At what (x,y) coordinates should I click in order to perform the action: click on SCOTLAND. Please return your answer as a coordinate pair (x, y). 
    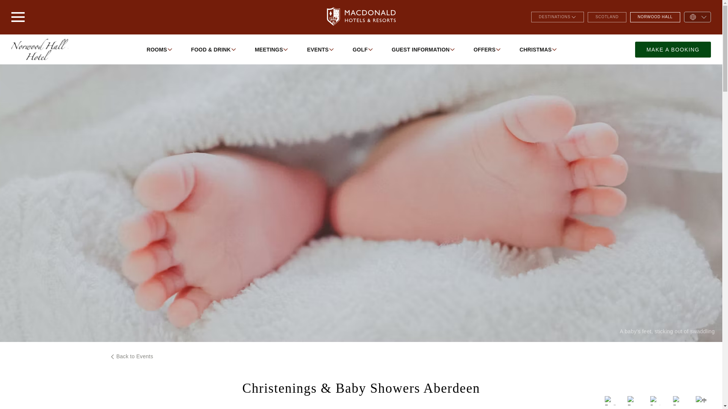
    Looking at the image, I should click on (607, 17).